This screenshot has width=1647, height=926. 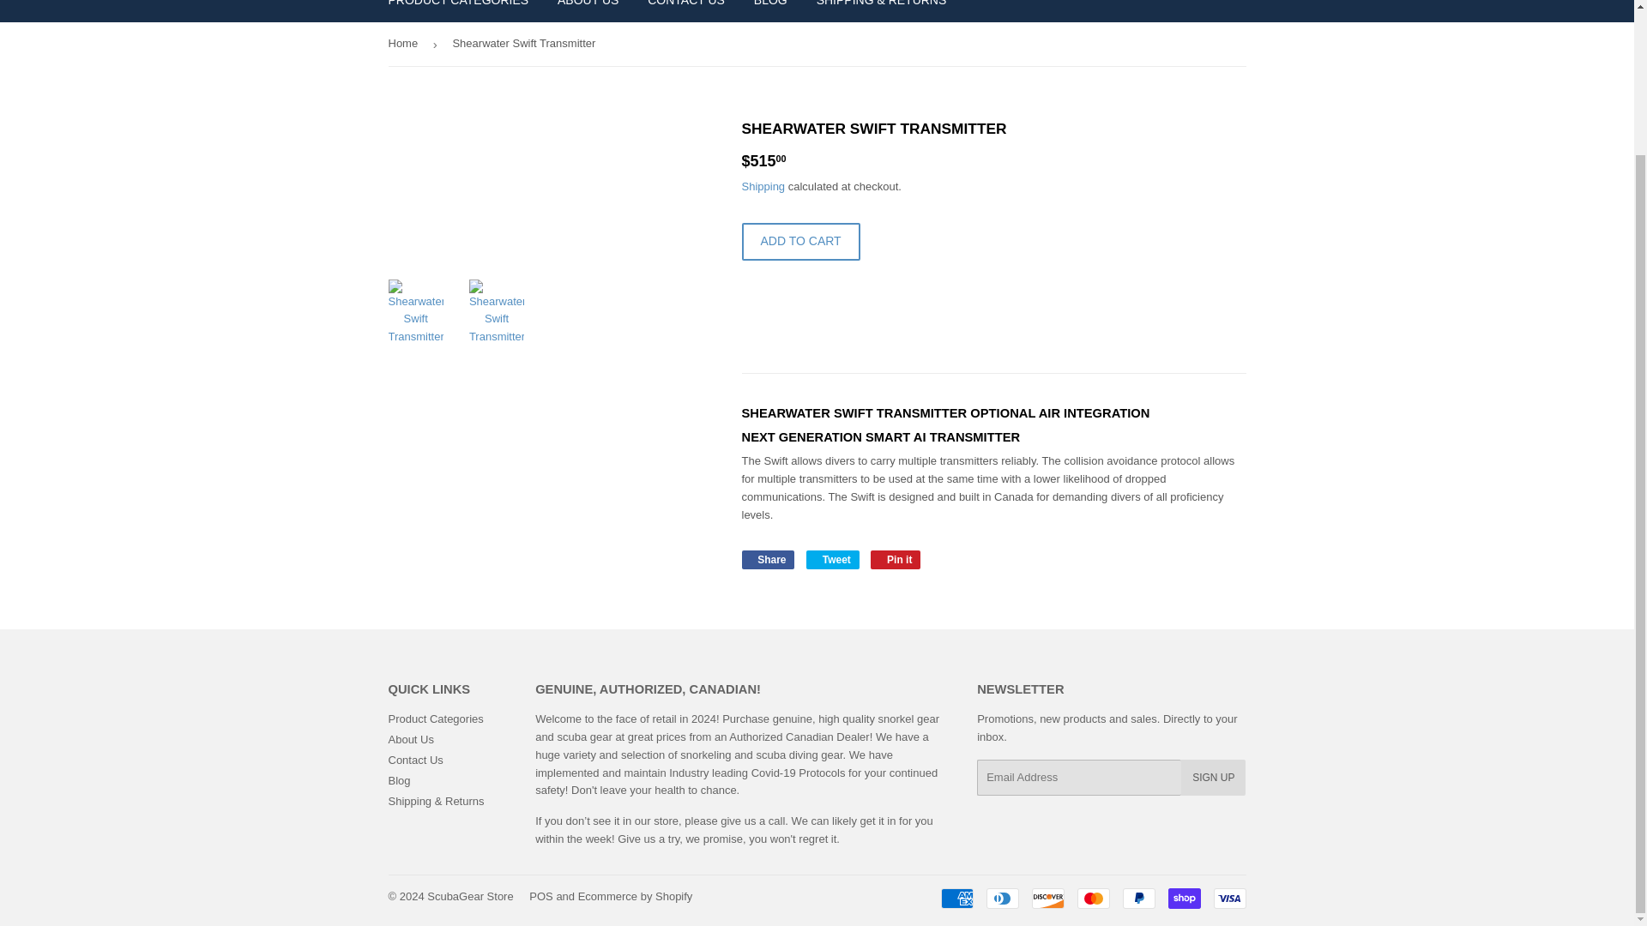 I want to click on PayPal, so click(x=1137, y=898).